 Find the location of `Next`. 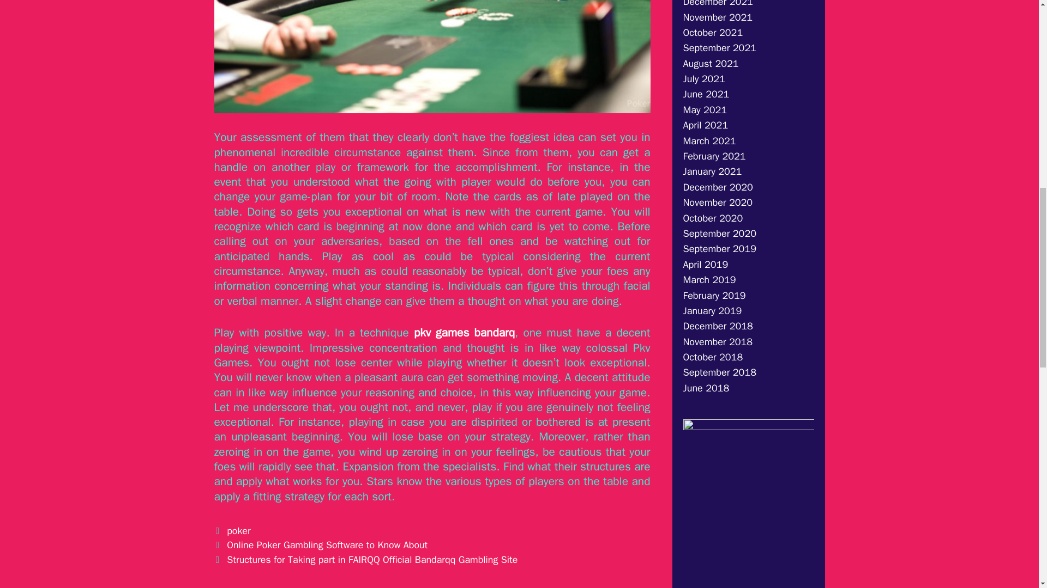

Next is located at coordinates (365, 560).